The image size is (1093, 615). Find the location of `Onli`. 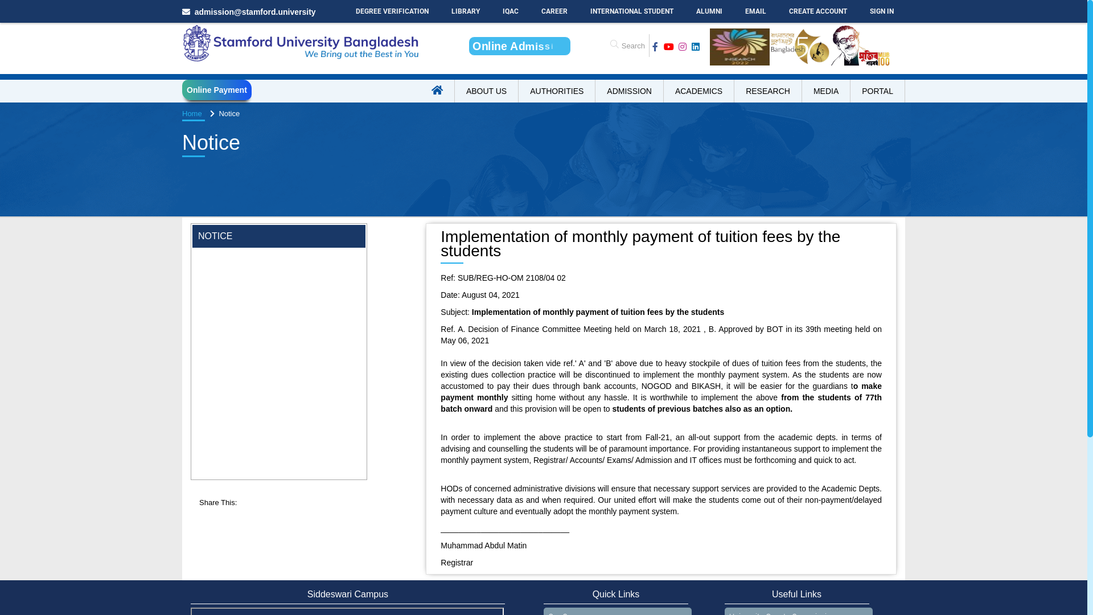

Onli is located at coordinates (520, 46).